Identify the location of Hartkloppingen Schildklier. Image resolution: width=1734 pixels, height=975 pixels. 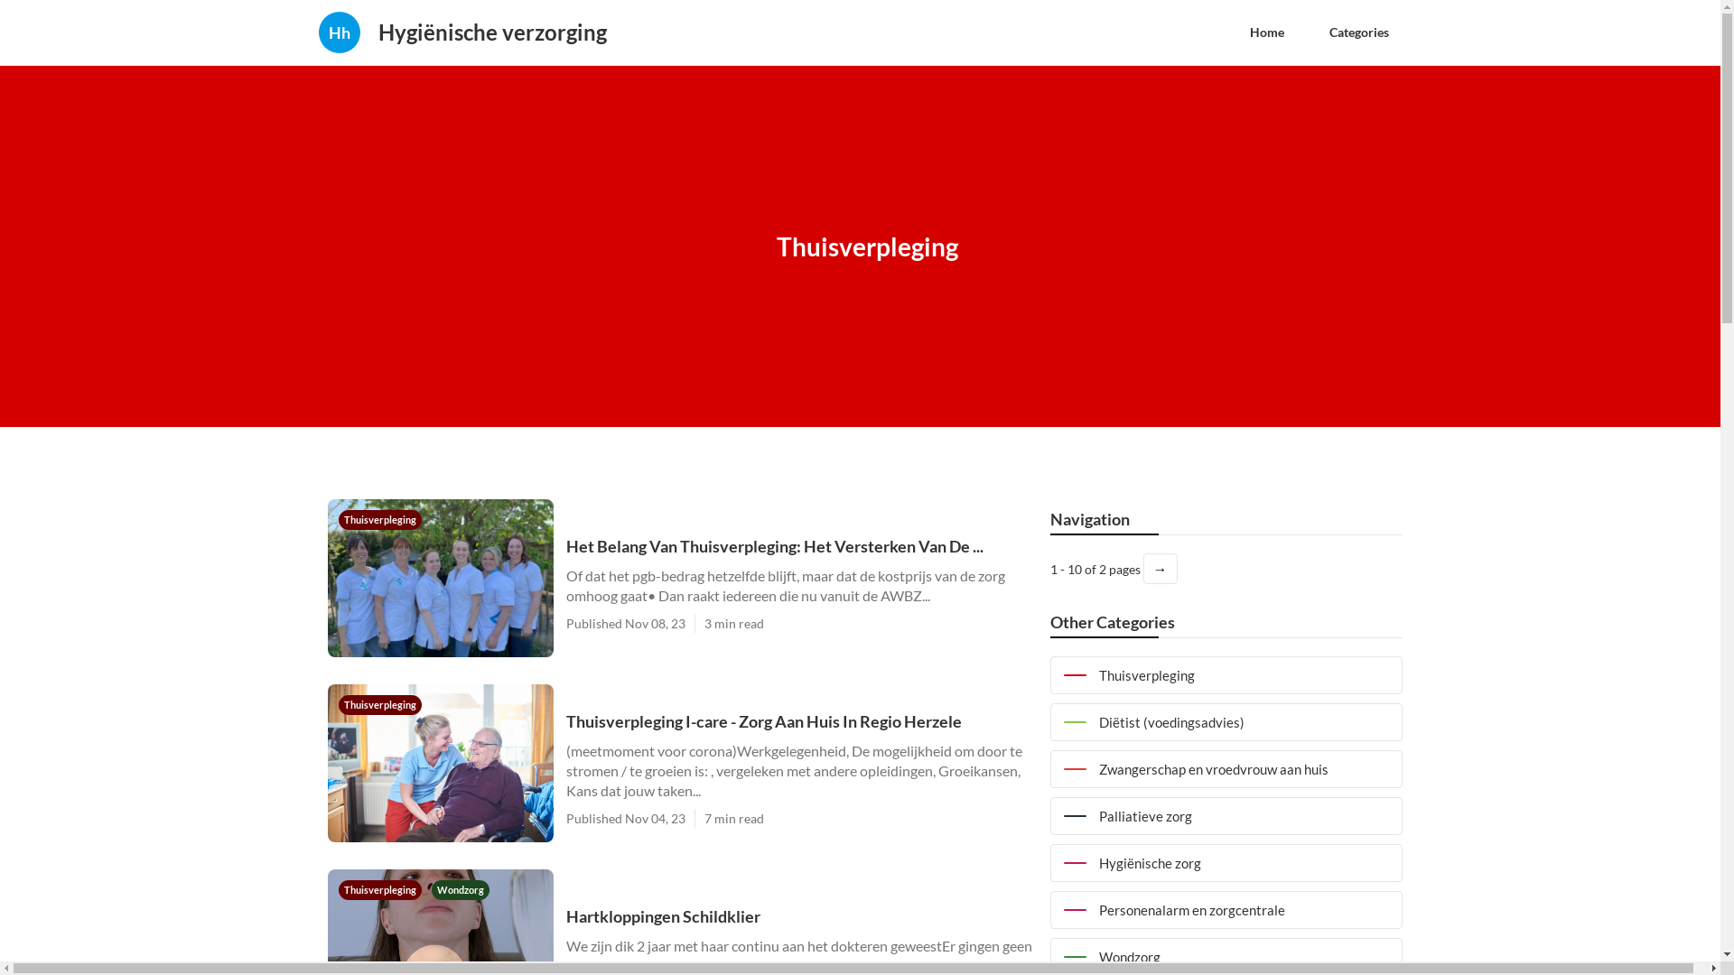
(798, 915).